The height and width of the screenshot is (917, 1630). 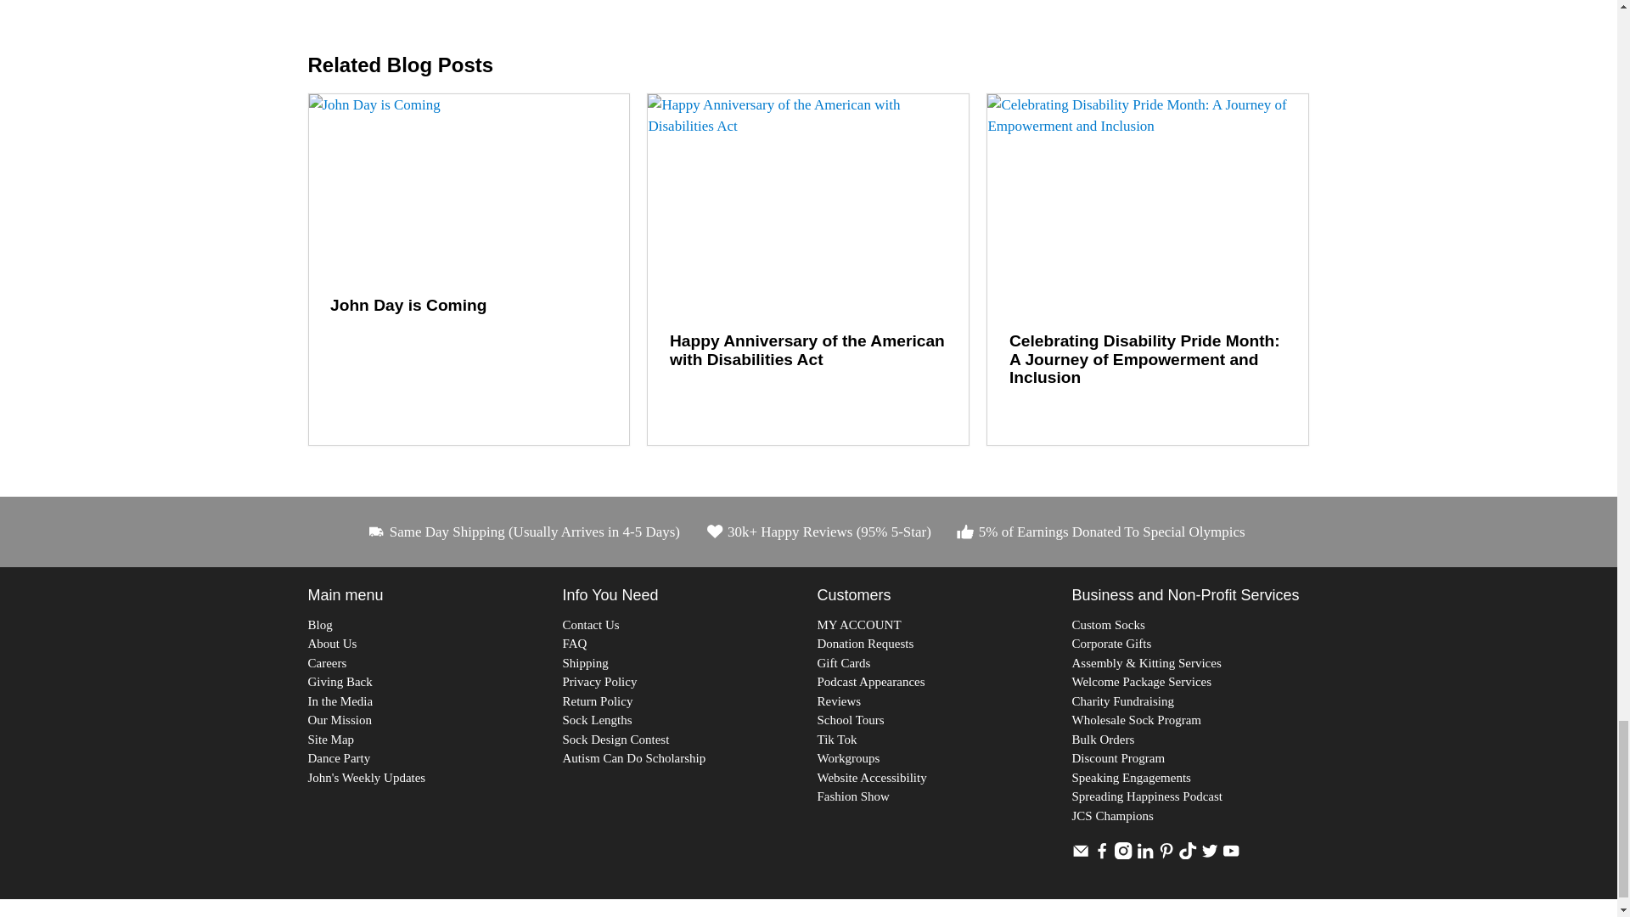 I want to click on Johns Crazy Socks on LinkedIn, so click(x=1144, y=855).